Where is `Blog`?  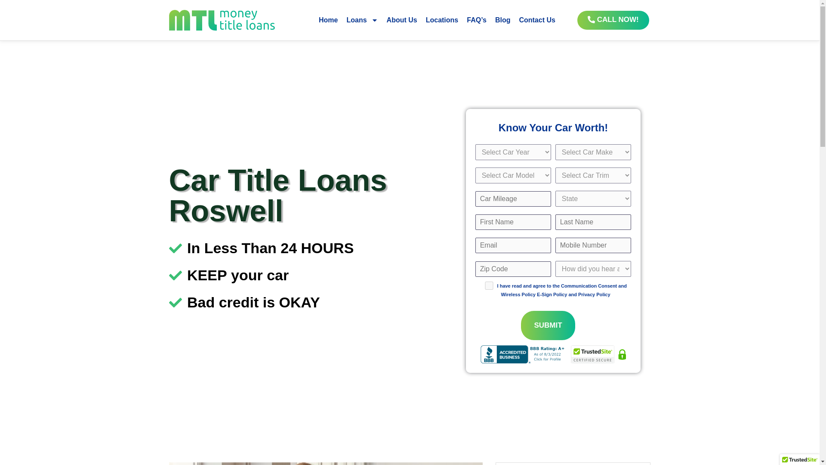
Blog is located at coordinates (502, 20).